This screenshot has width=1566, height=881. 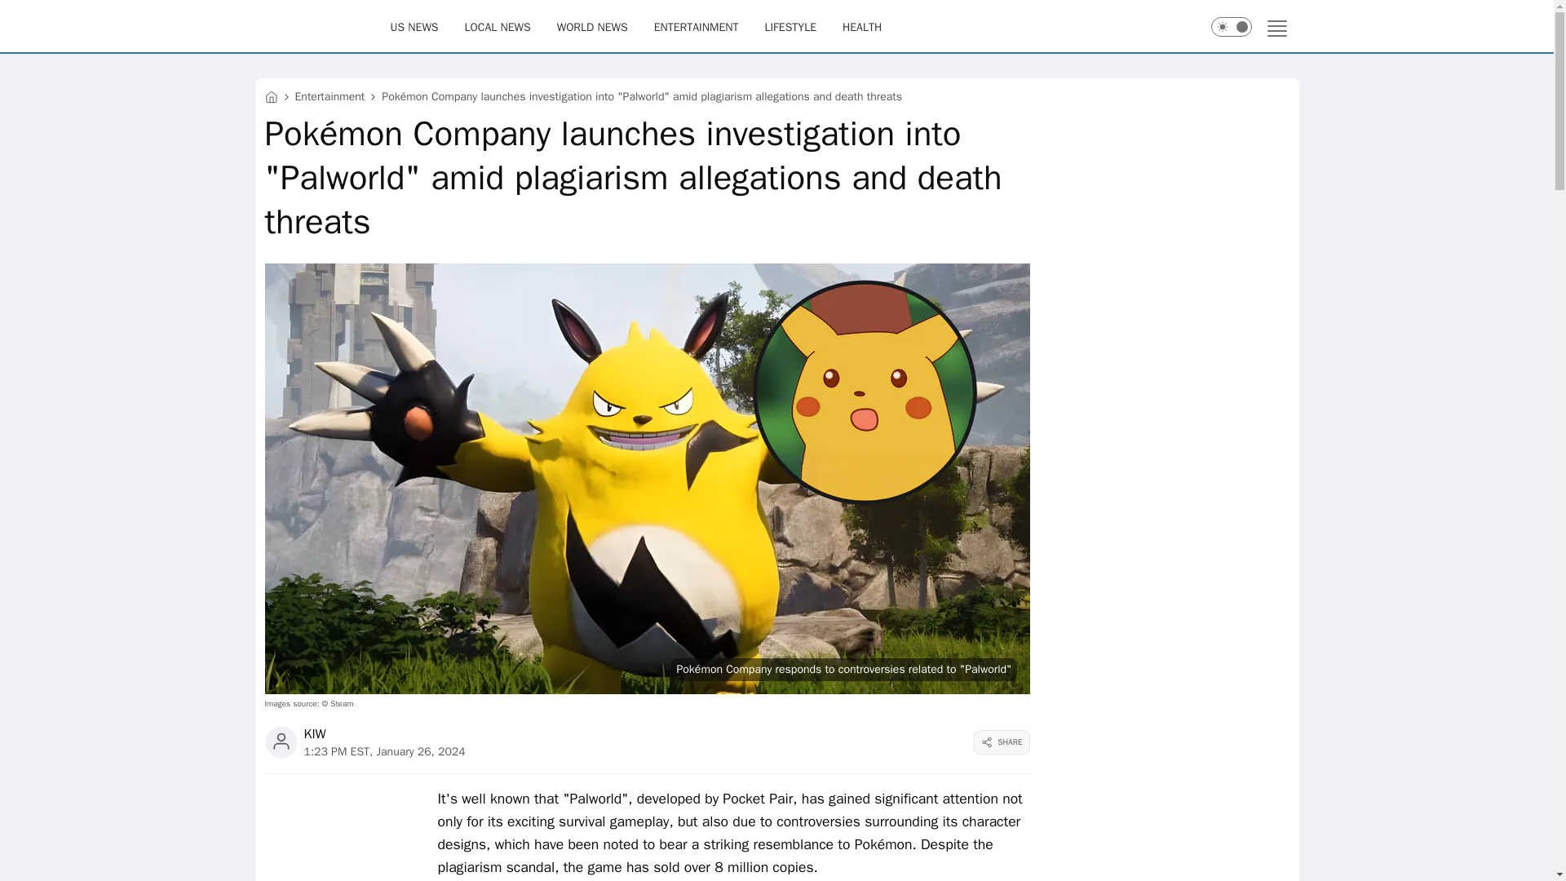 What do you see at coordinates (790, 26) in the screenshot?
I see `LIFESTYLE` at bounding box center [790, 26].